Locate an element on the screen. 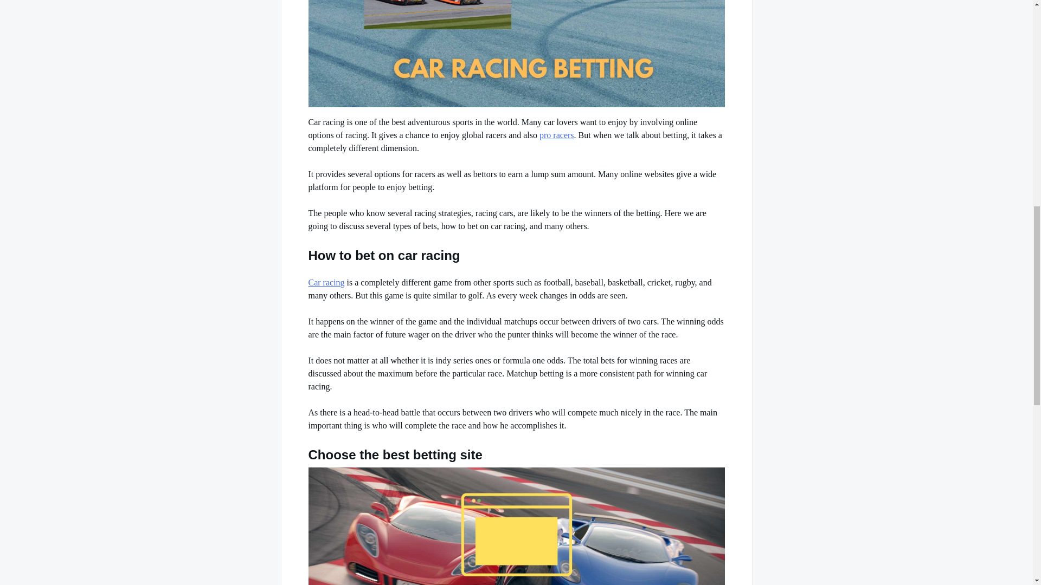  Car racing is located at coordinates (326, 283).